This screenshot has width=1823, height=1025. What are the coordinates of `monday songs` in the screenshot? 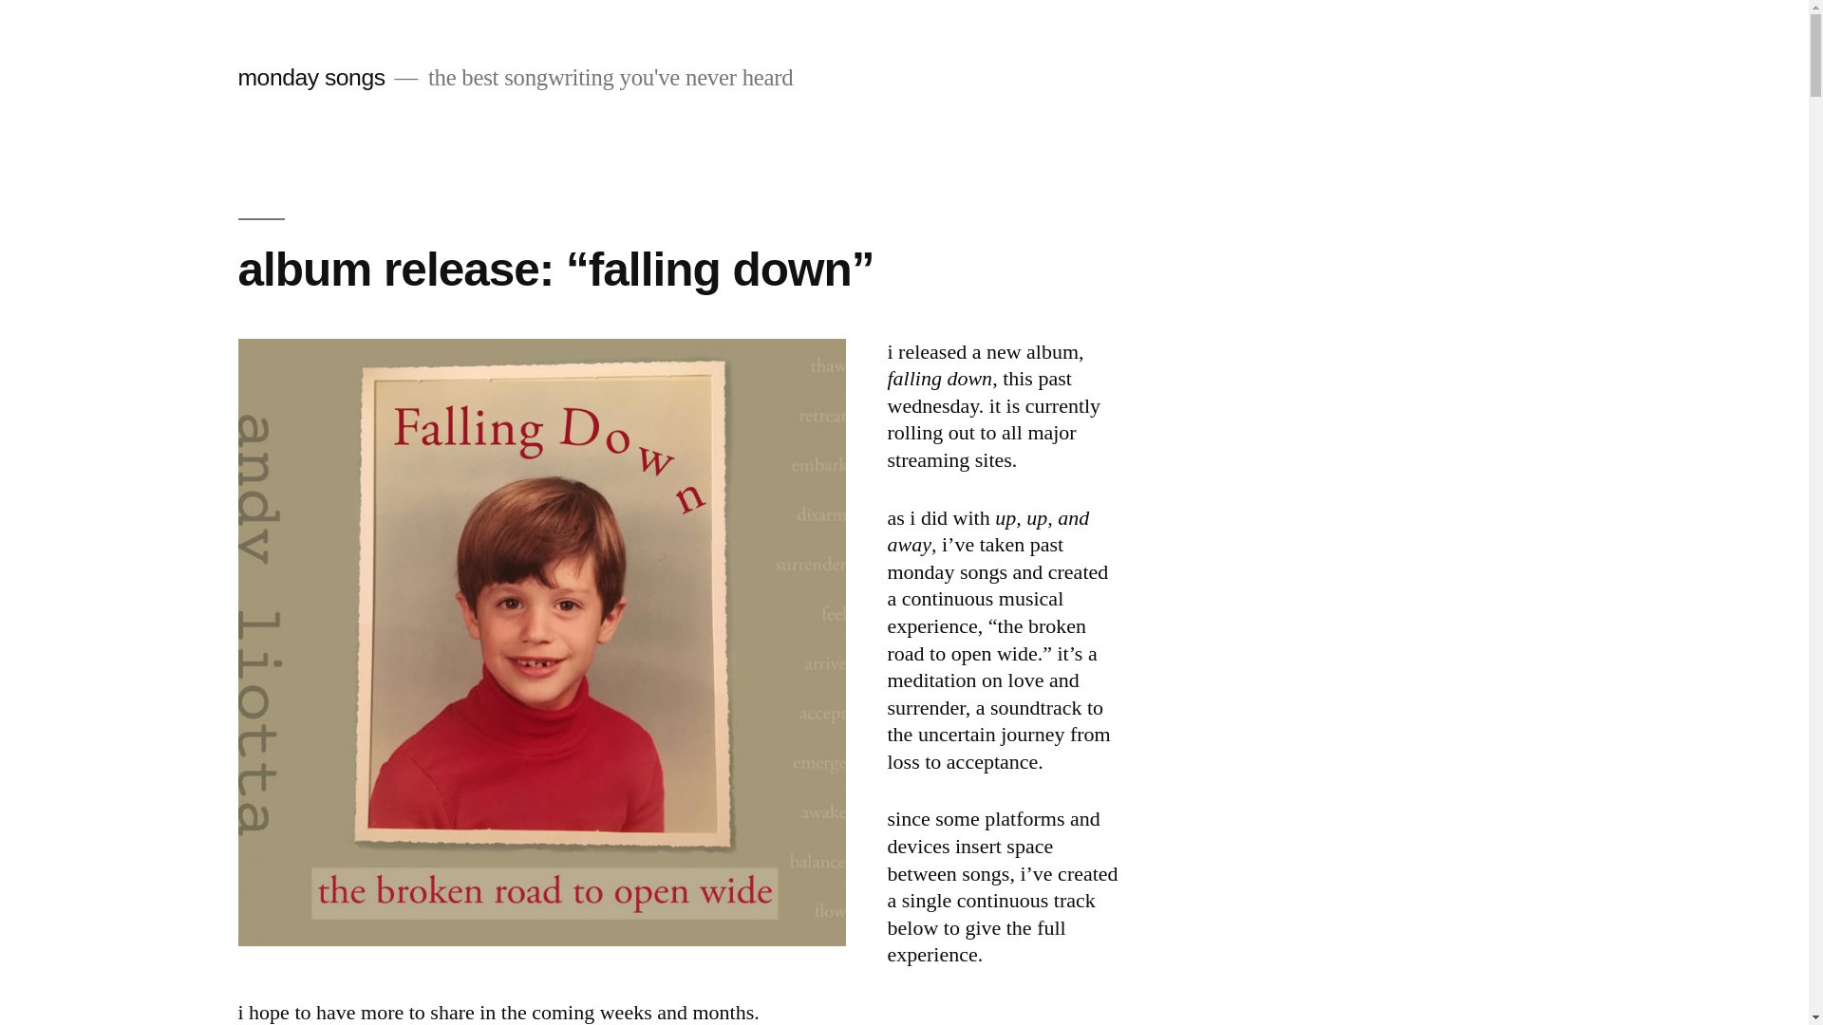 It's located at (310, 78).